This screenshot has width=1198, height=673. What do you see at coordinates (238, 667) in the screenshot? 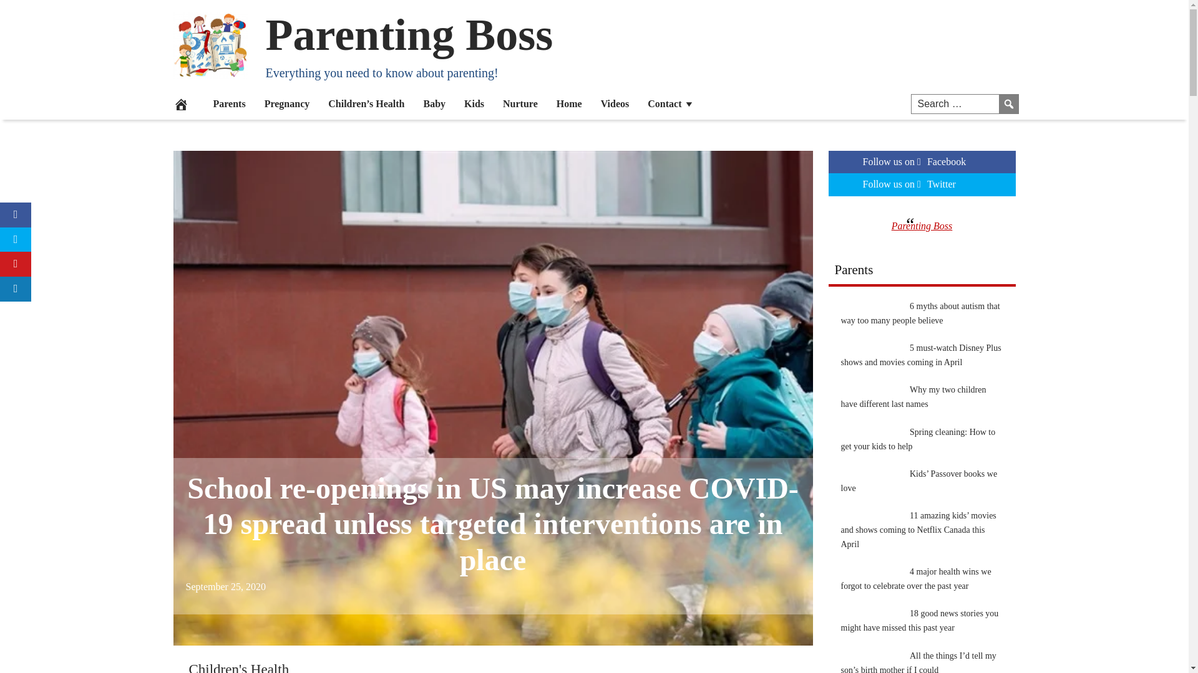
I see `Children's Health` at bounding box center [238, 667].